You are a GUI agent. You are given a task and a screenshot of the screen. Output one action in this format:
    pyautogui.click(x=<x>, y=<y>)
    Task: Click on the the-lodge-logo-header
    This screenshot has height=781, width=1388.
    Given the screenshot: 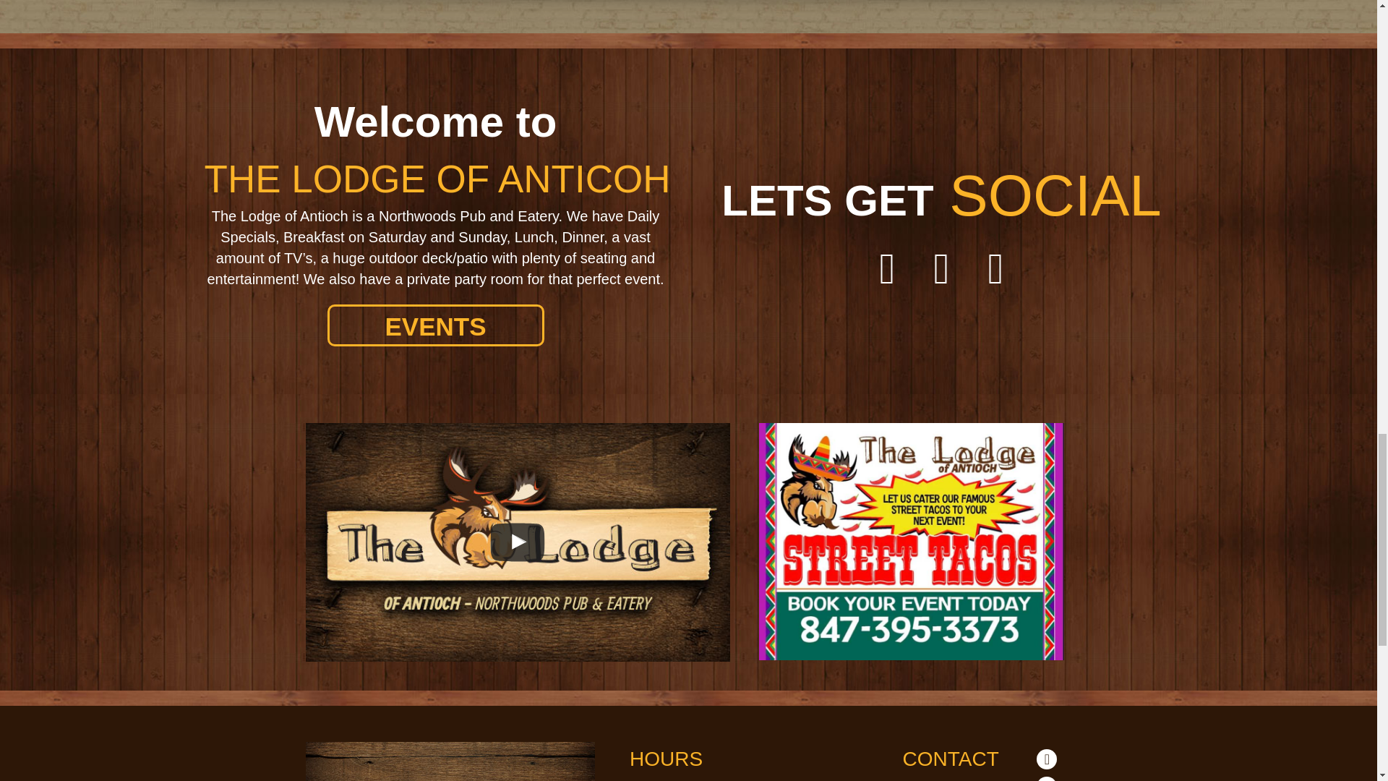 What is the action you would take?
    pyautogui.click(x=450, y=761)
    